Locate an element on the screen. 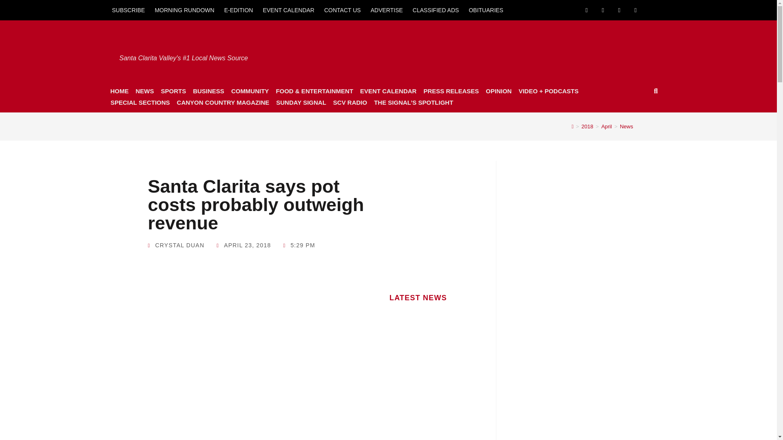 The image size is (783, 440). SPORTS is located at coordinates (173, 91).